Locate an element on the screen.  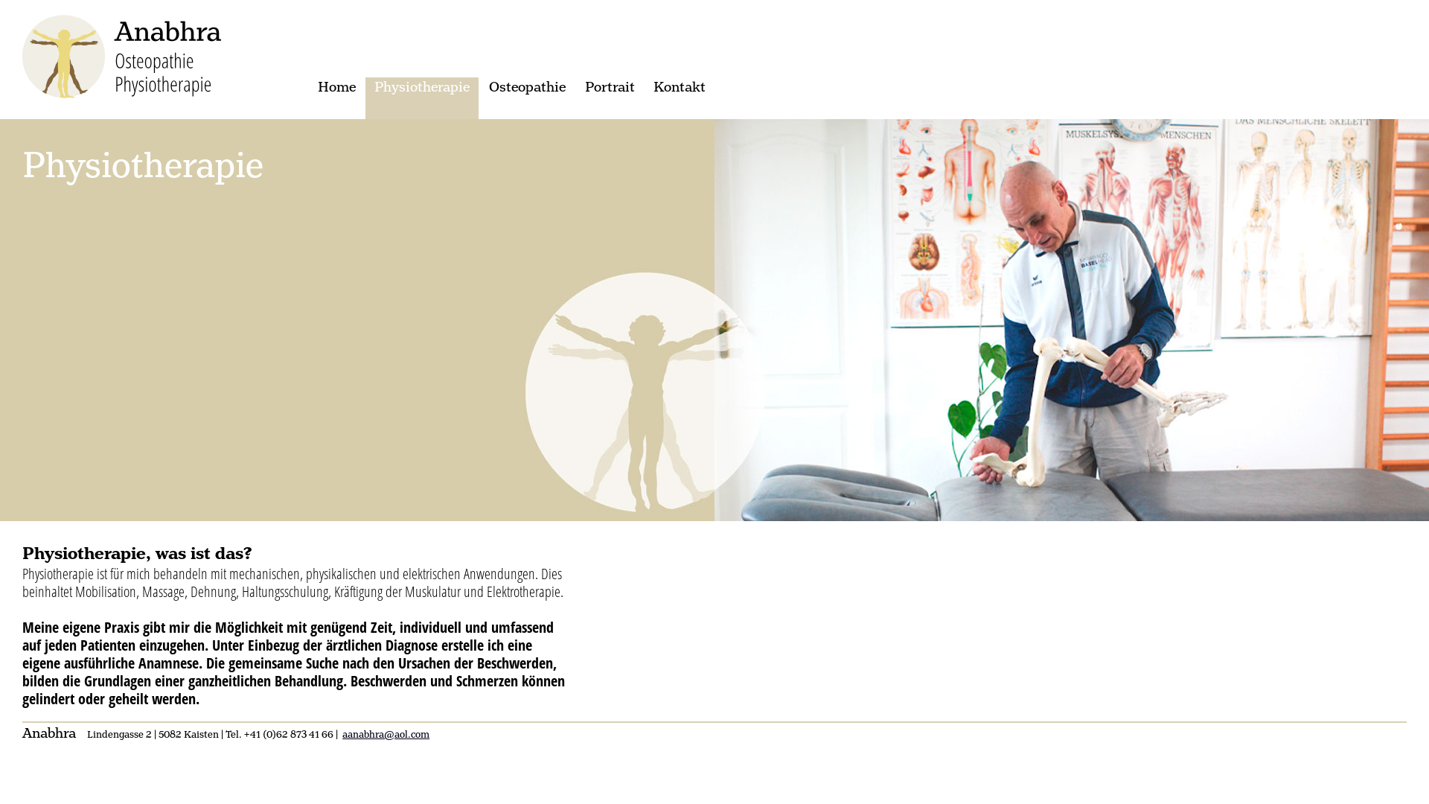
Home is located at coordinates (336, 98).